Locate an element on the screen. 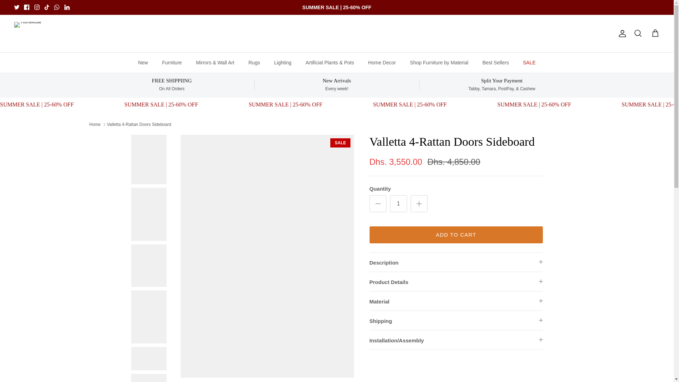  Plus is located at coordinates (419, 203).